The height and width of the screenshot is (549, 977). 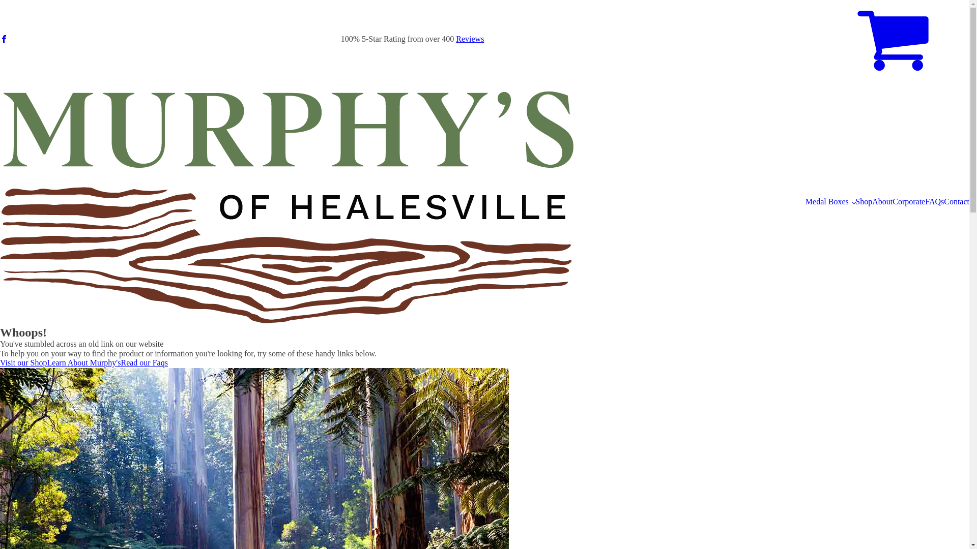 What do you see at coordinates (830, 202) in the screenshot?
I see `Medal Boxes` at bounding box center [830, 202].